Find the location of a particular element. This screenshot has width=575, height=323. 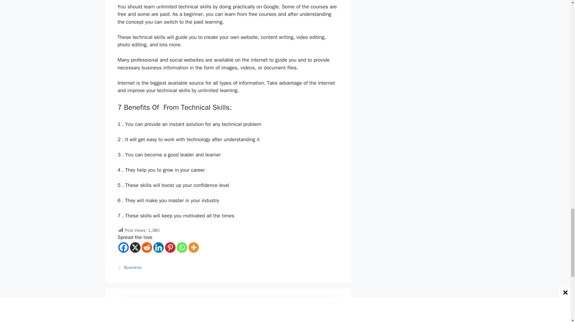

Reddit is located at coordinates (146, 247).